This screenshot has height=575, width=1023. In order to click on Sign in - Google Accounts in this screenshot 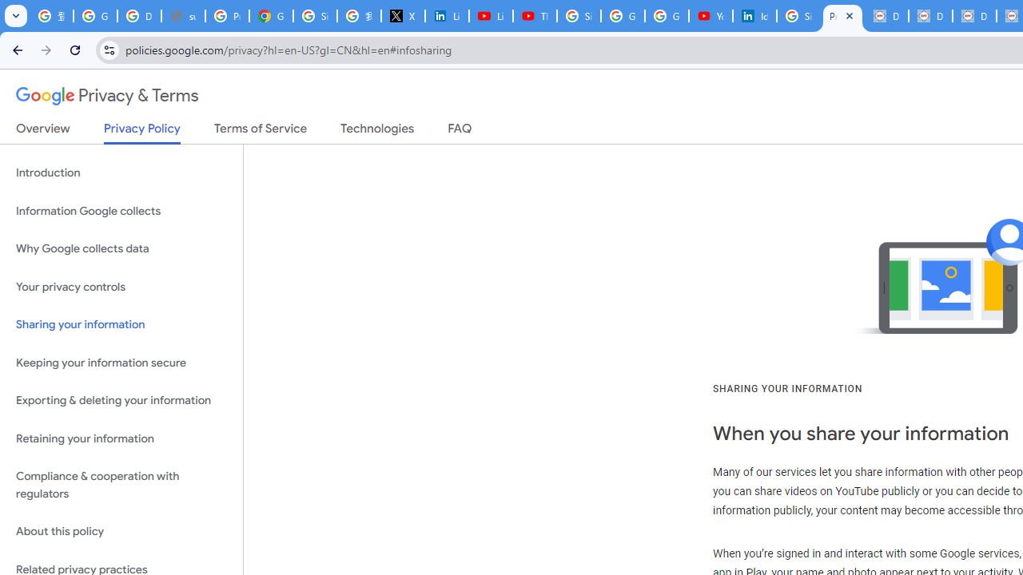, I will do `click(579, 16)`.